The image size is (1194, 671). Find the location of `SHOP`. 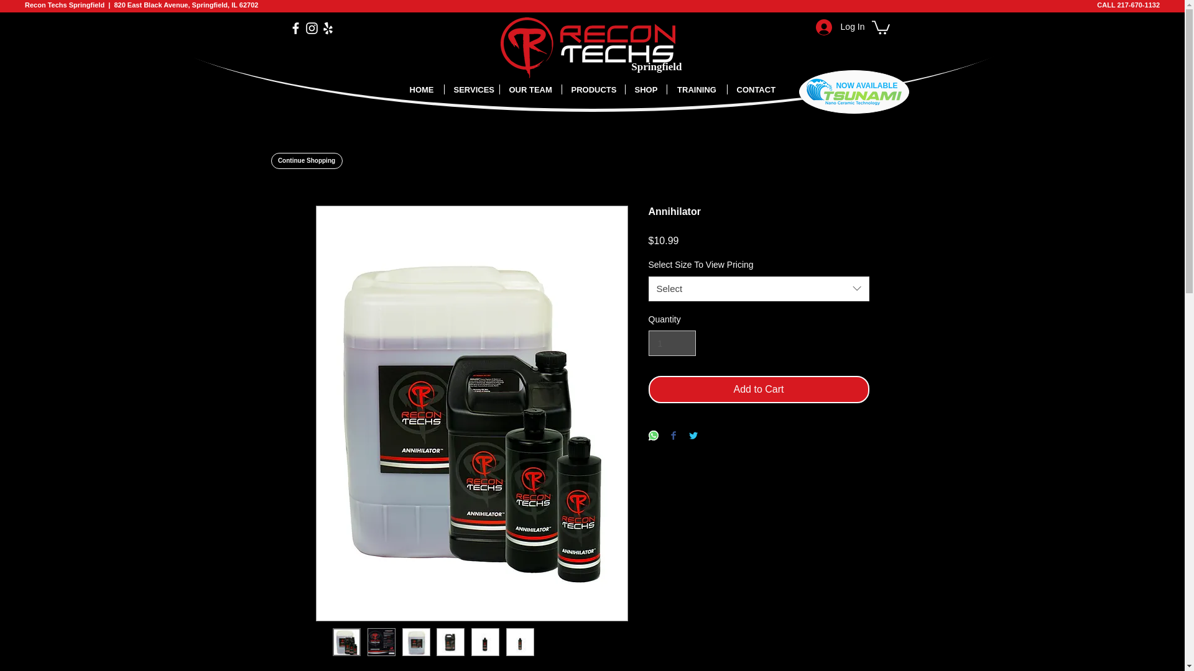

SHOP is located at coordinates (646, 89).